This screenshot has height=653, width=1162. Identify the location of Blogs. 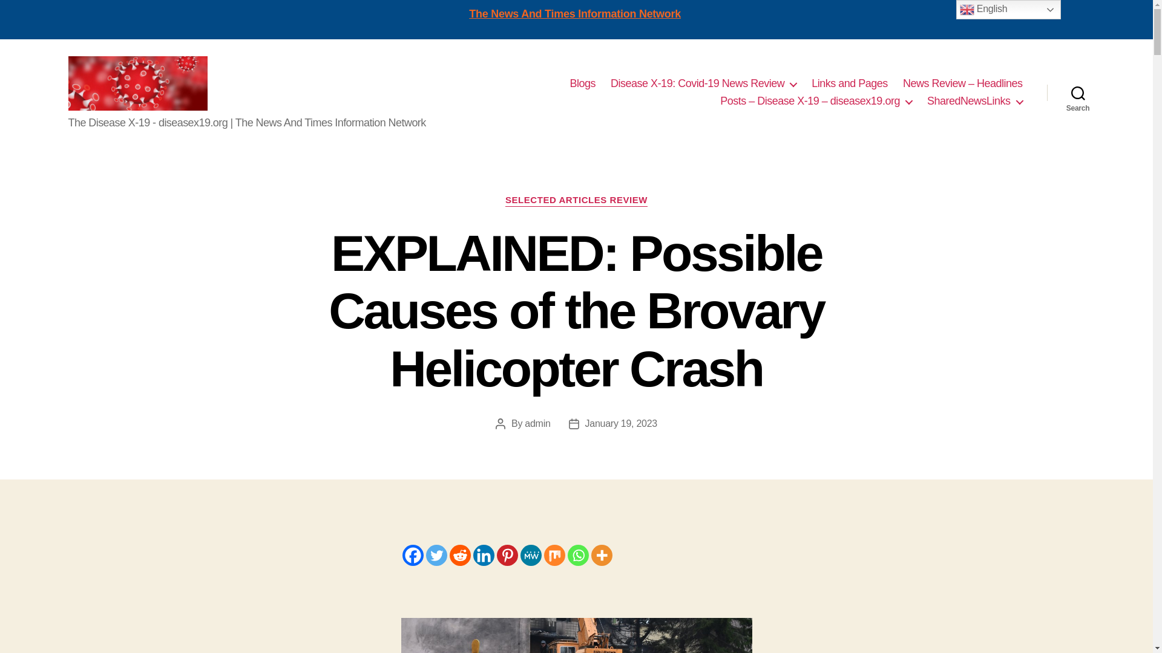
(583, 84).